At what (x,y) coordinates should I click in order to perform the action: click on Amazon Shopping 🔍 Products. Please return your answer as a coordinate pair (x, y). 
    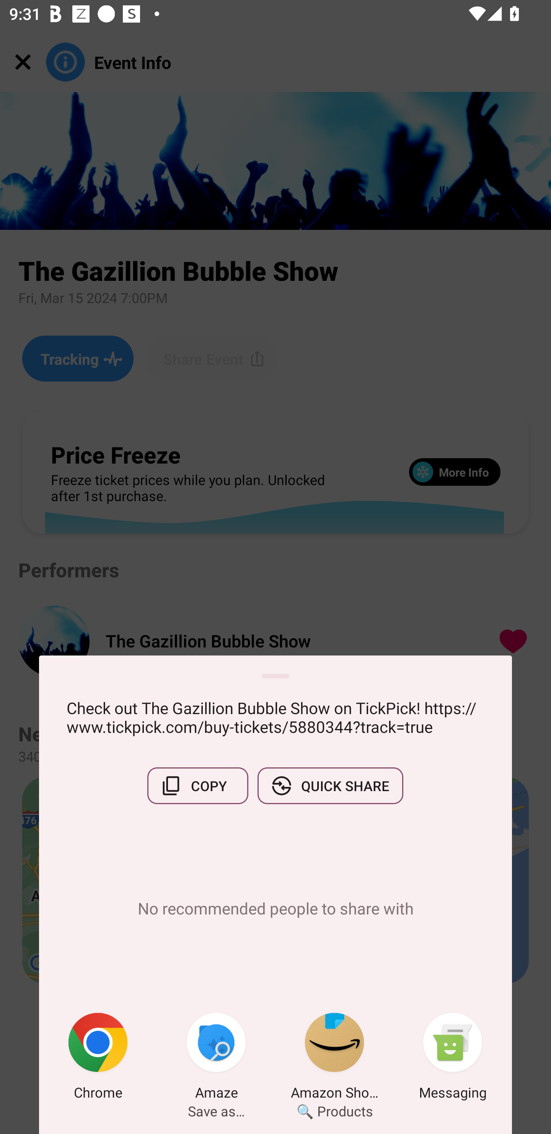
    Looking at the image, I should click on (334, 1059).